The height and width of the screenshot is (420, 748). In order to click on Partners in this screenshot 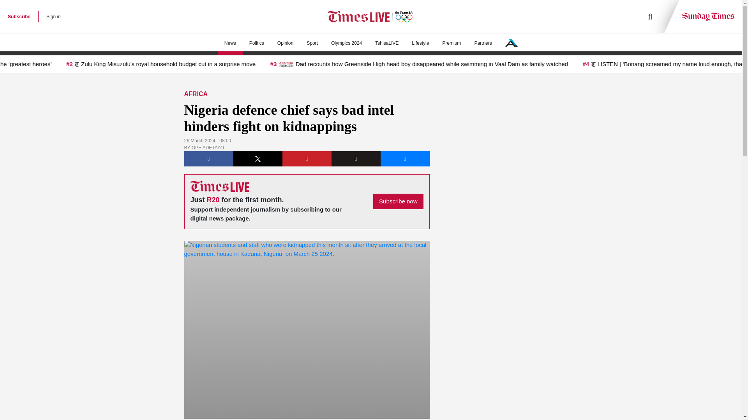, I will do `click(483, 43)`.